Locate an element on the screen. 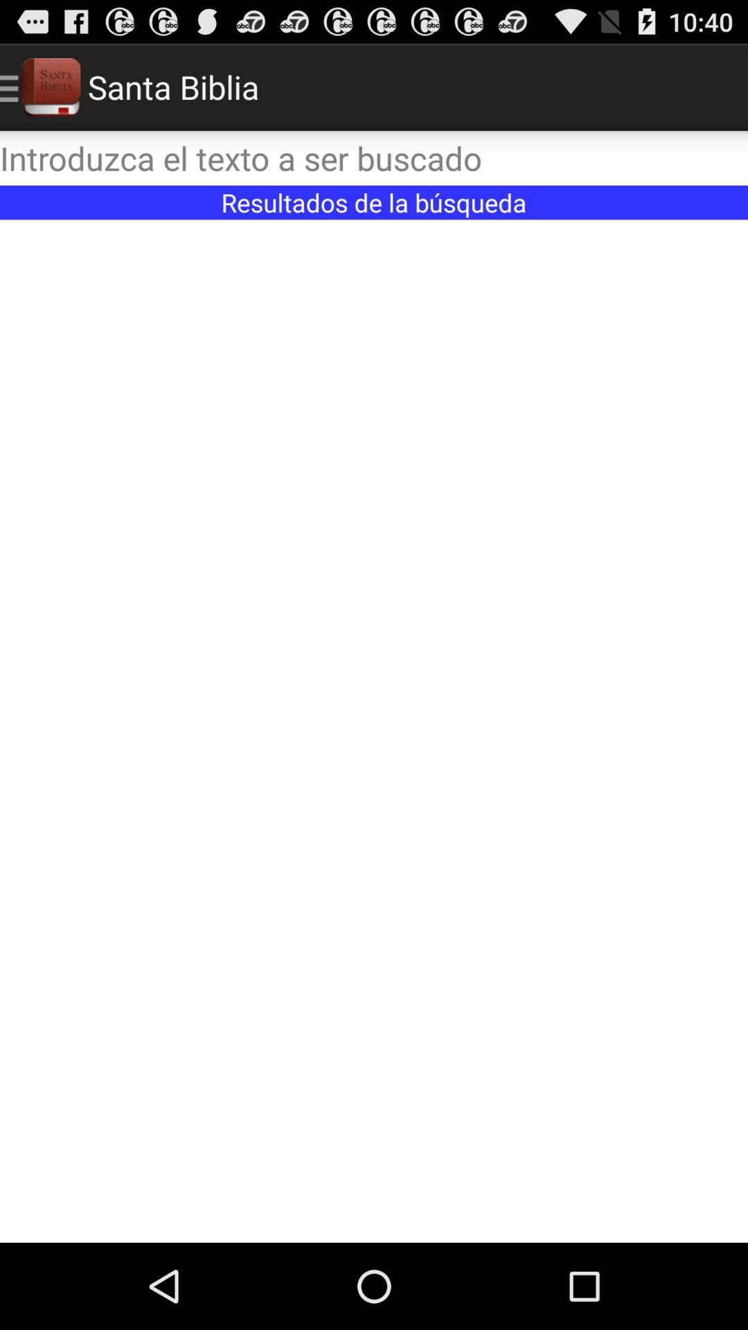 This screenshot has height=1330, width=748. research results is located at coordinates (374, 731).